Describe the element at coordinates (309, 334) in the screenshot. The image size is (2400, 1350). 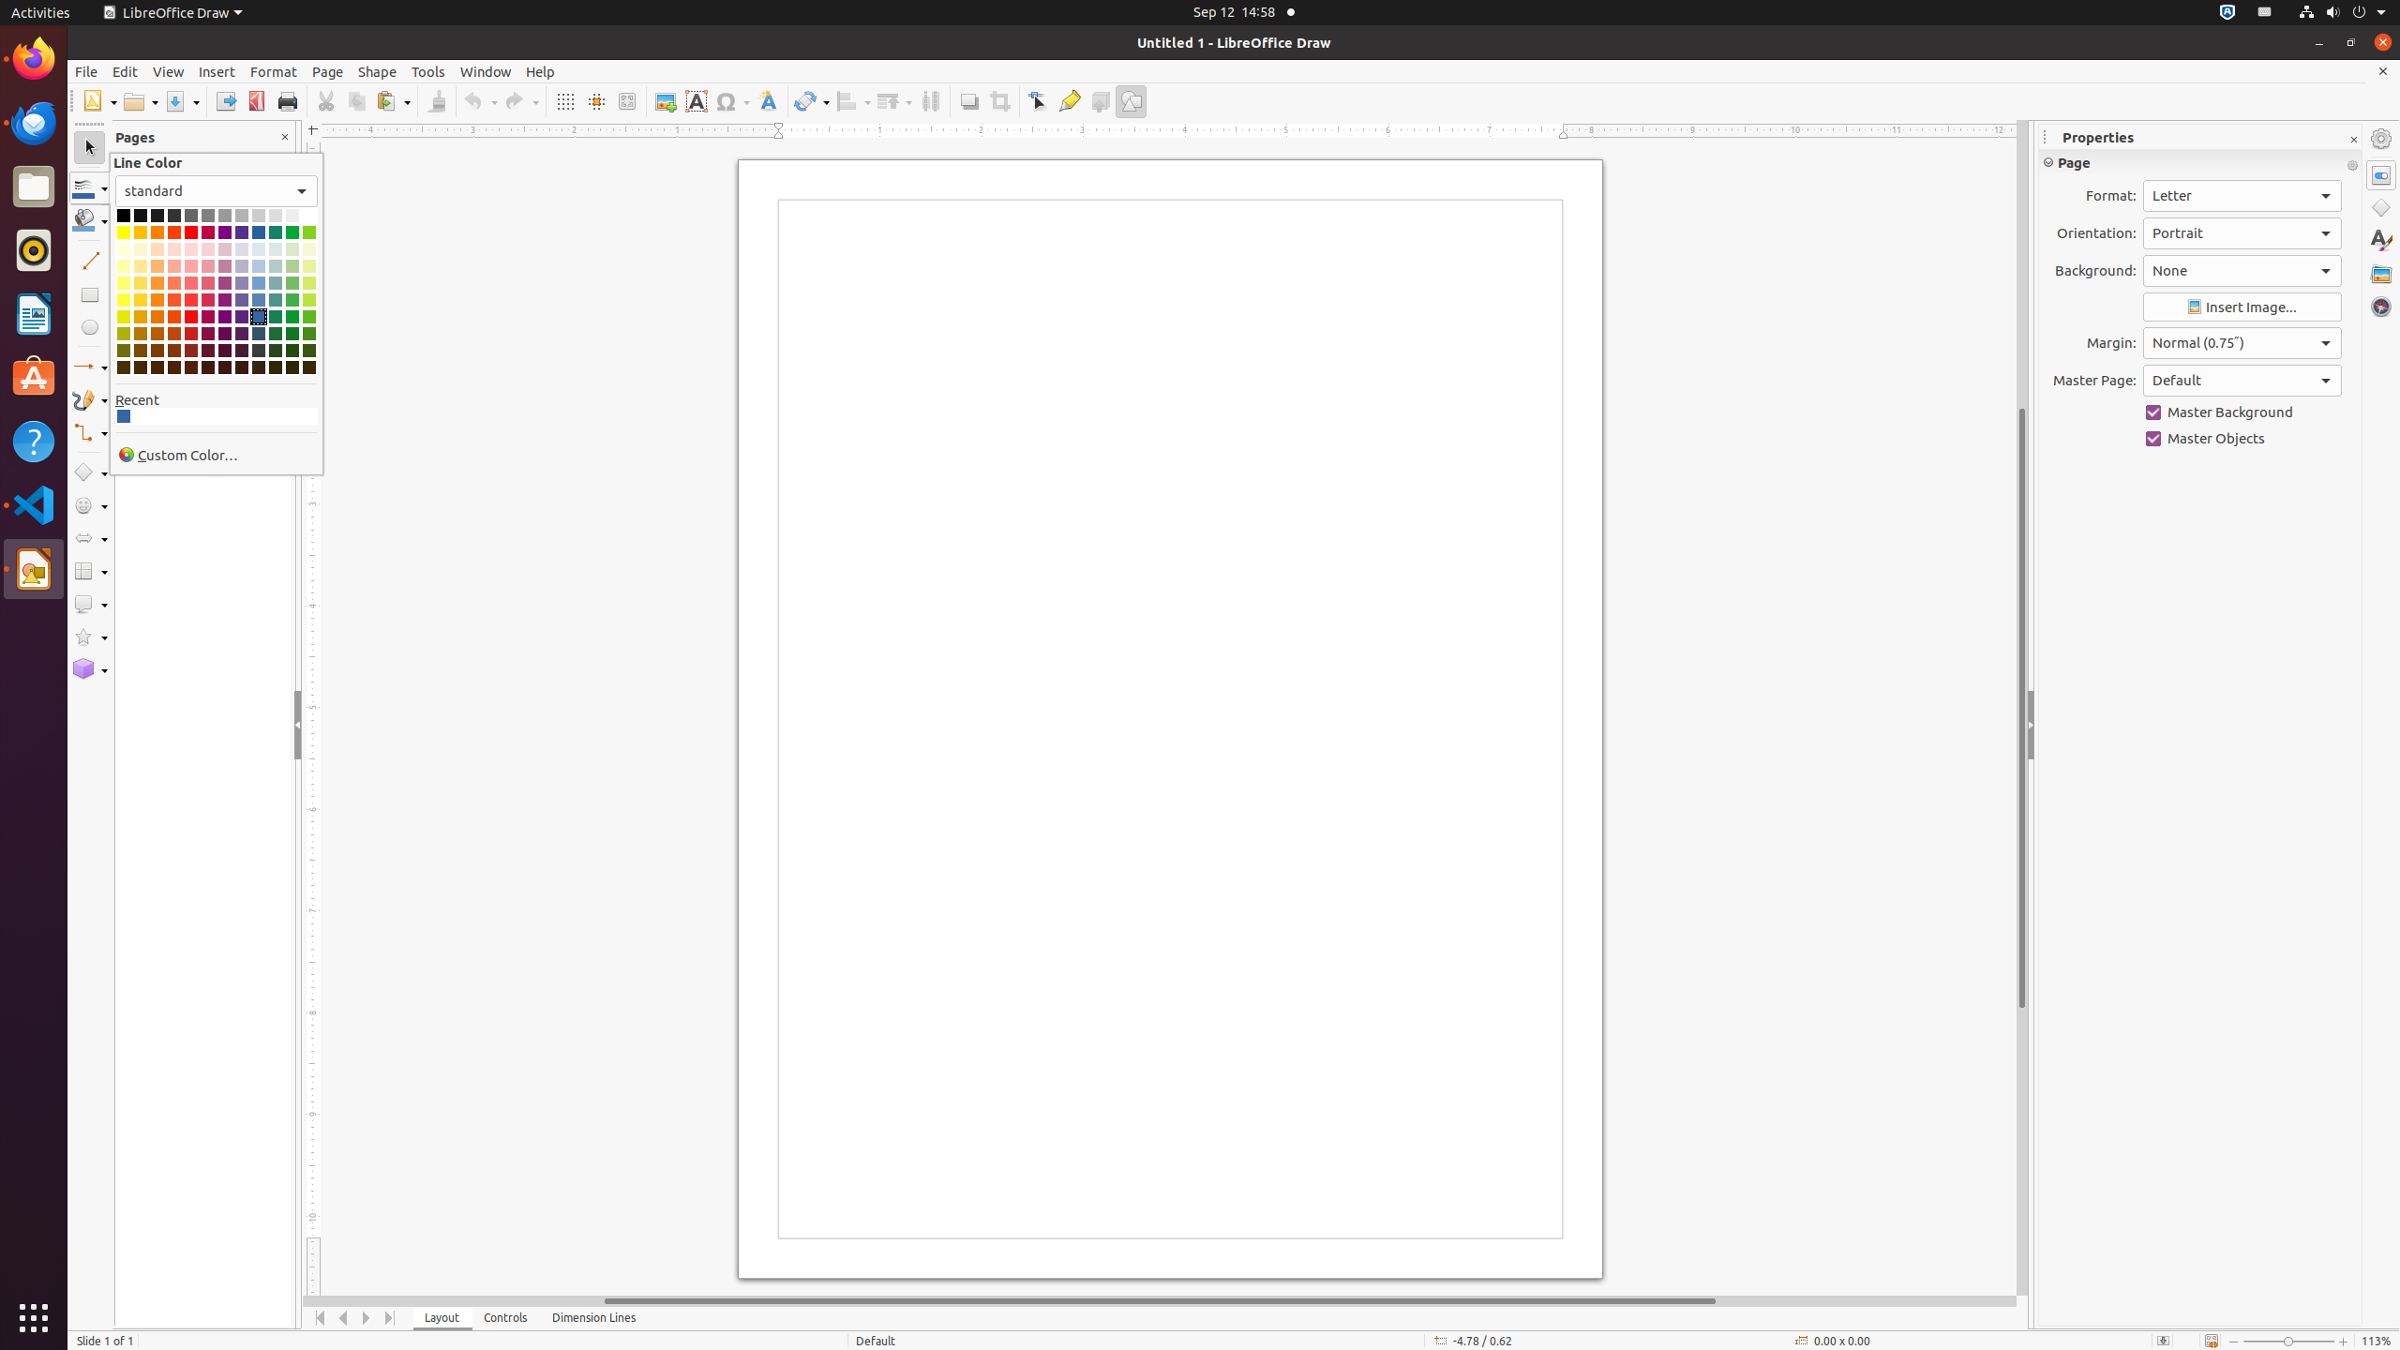
I see `Dark Lime 2` at that location.